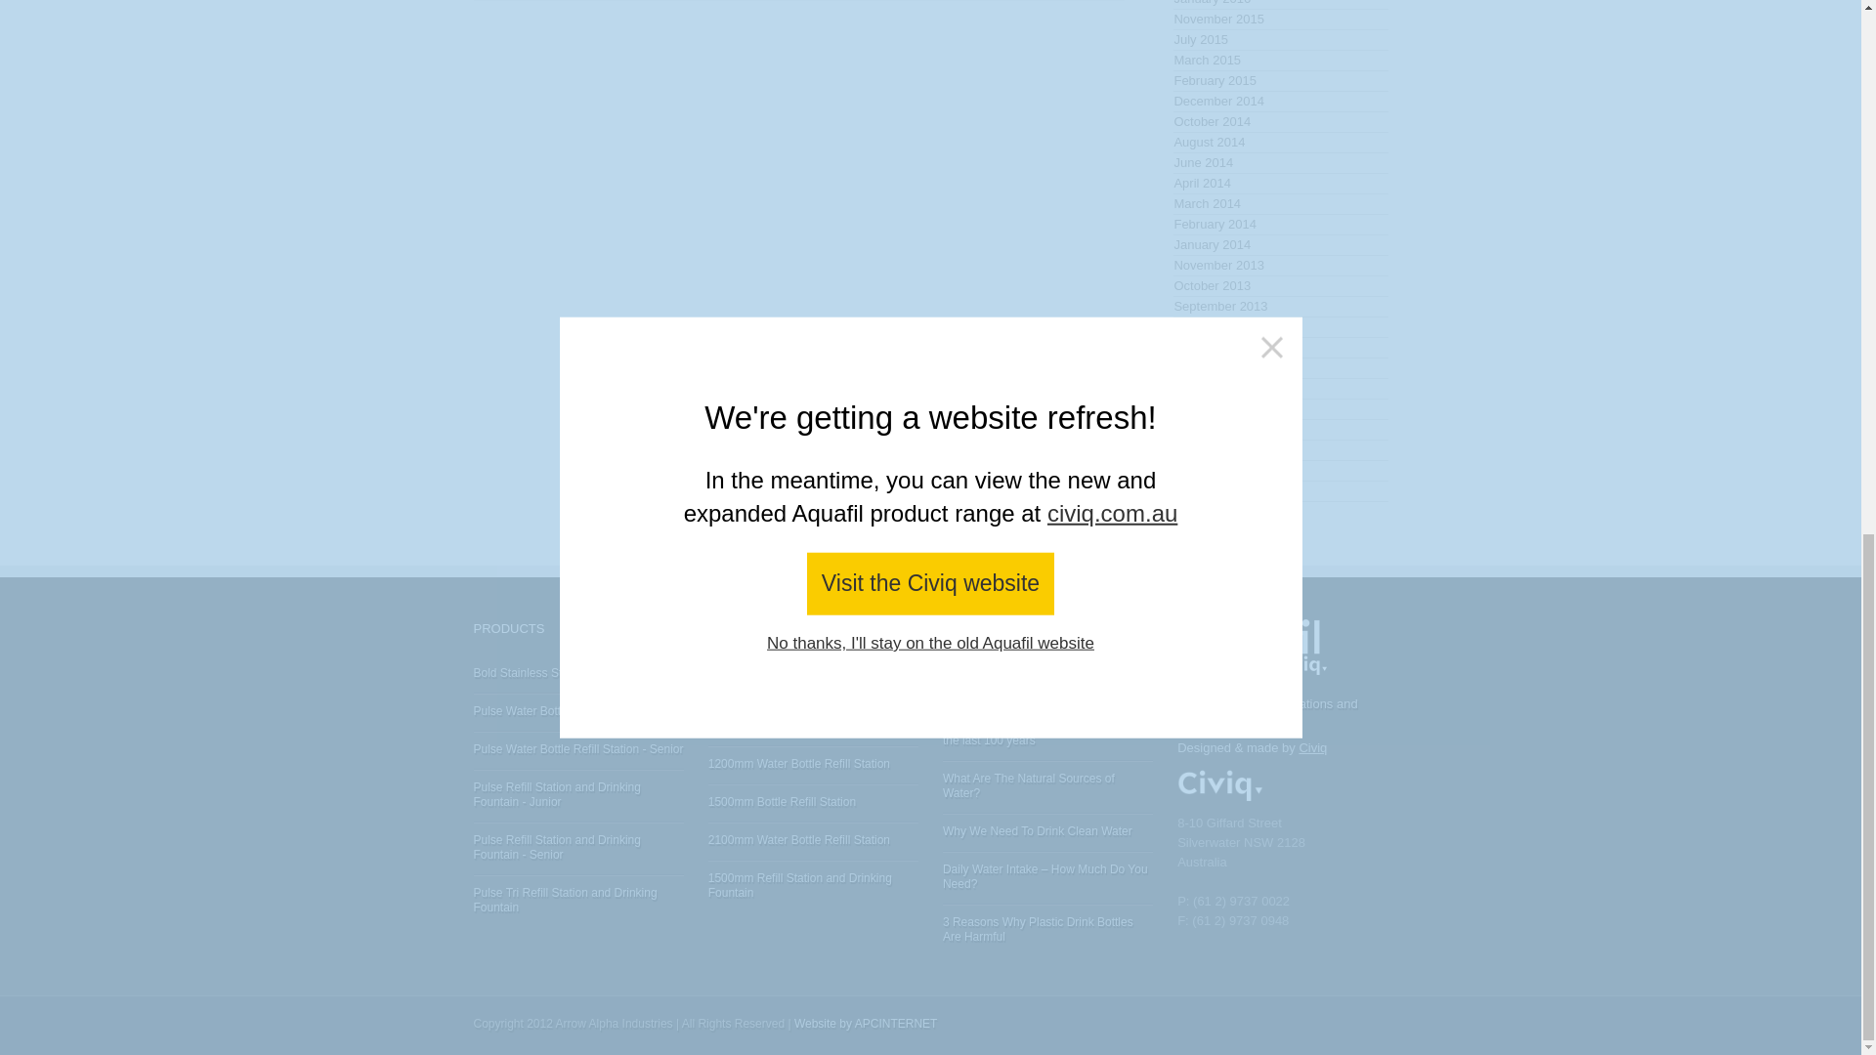  I want to click on Look 2100mm Water Bottle Refill Station, so click(799, 840).